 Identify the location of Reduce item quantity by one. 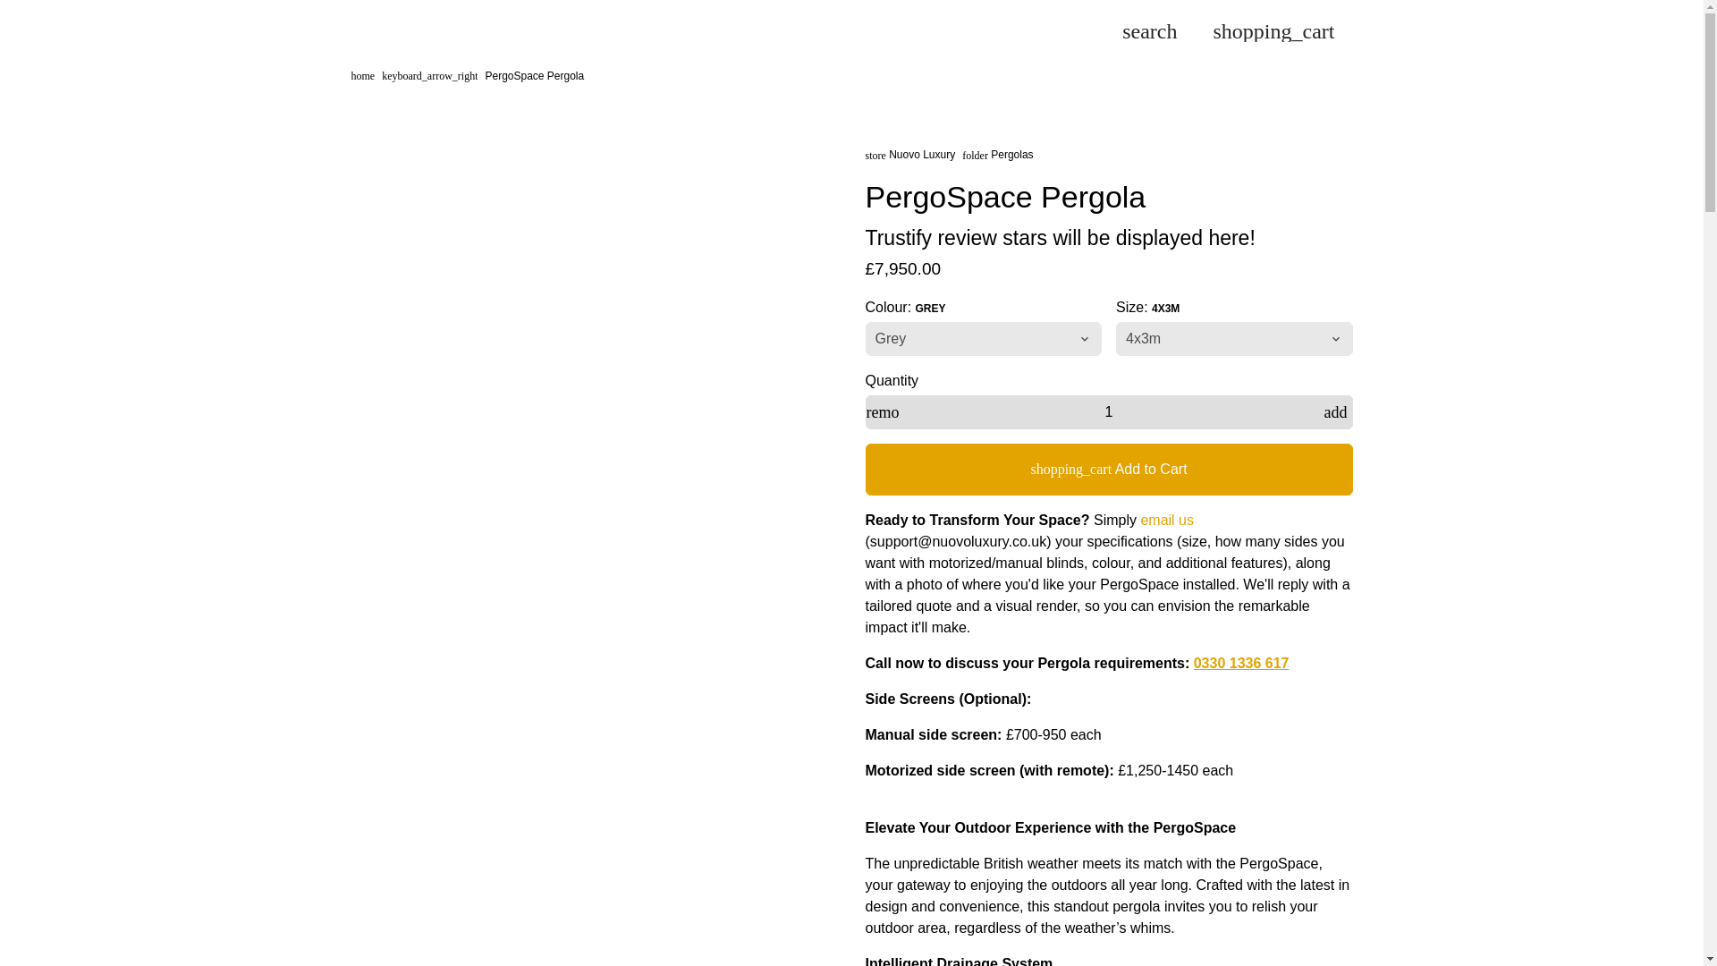
(882, 411).